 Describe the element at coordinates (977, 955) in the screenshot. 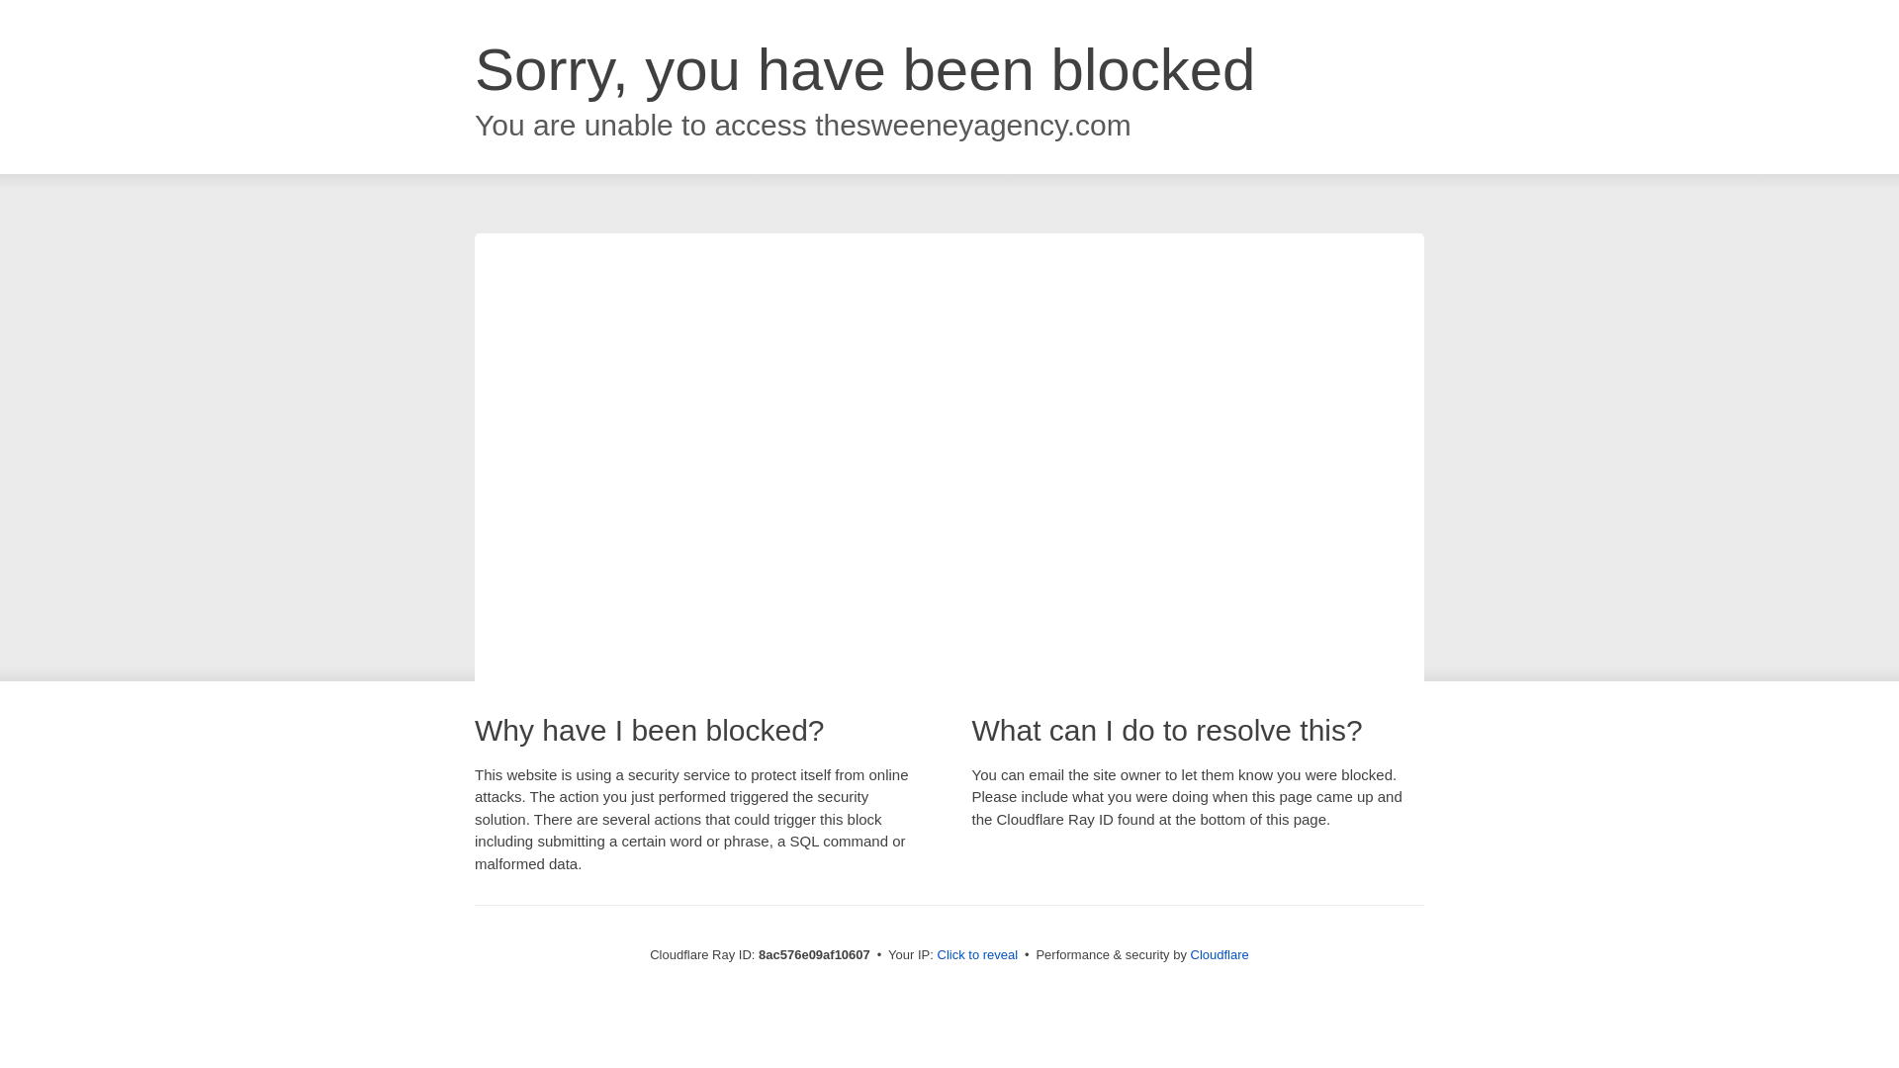

I see `Click to reveal` at that location.